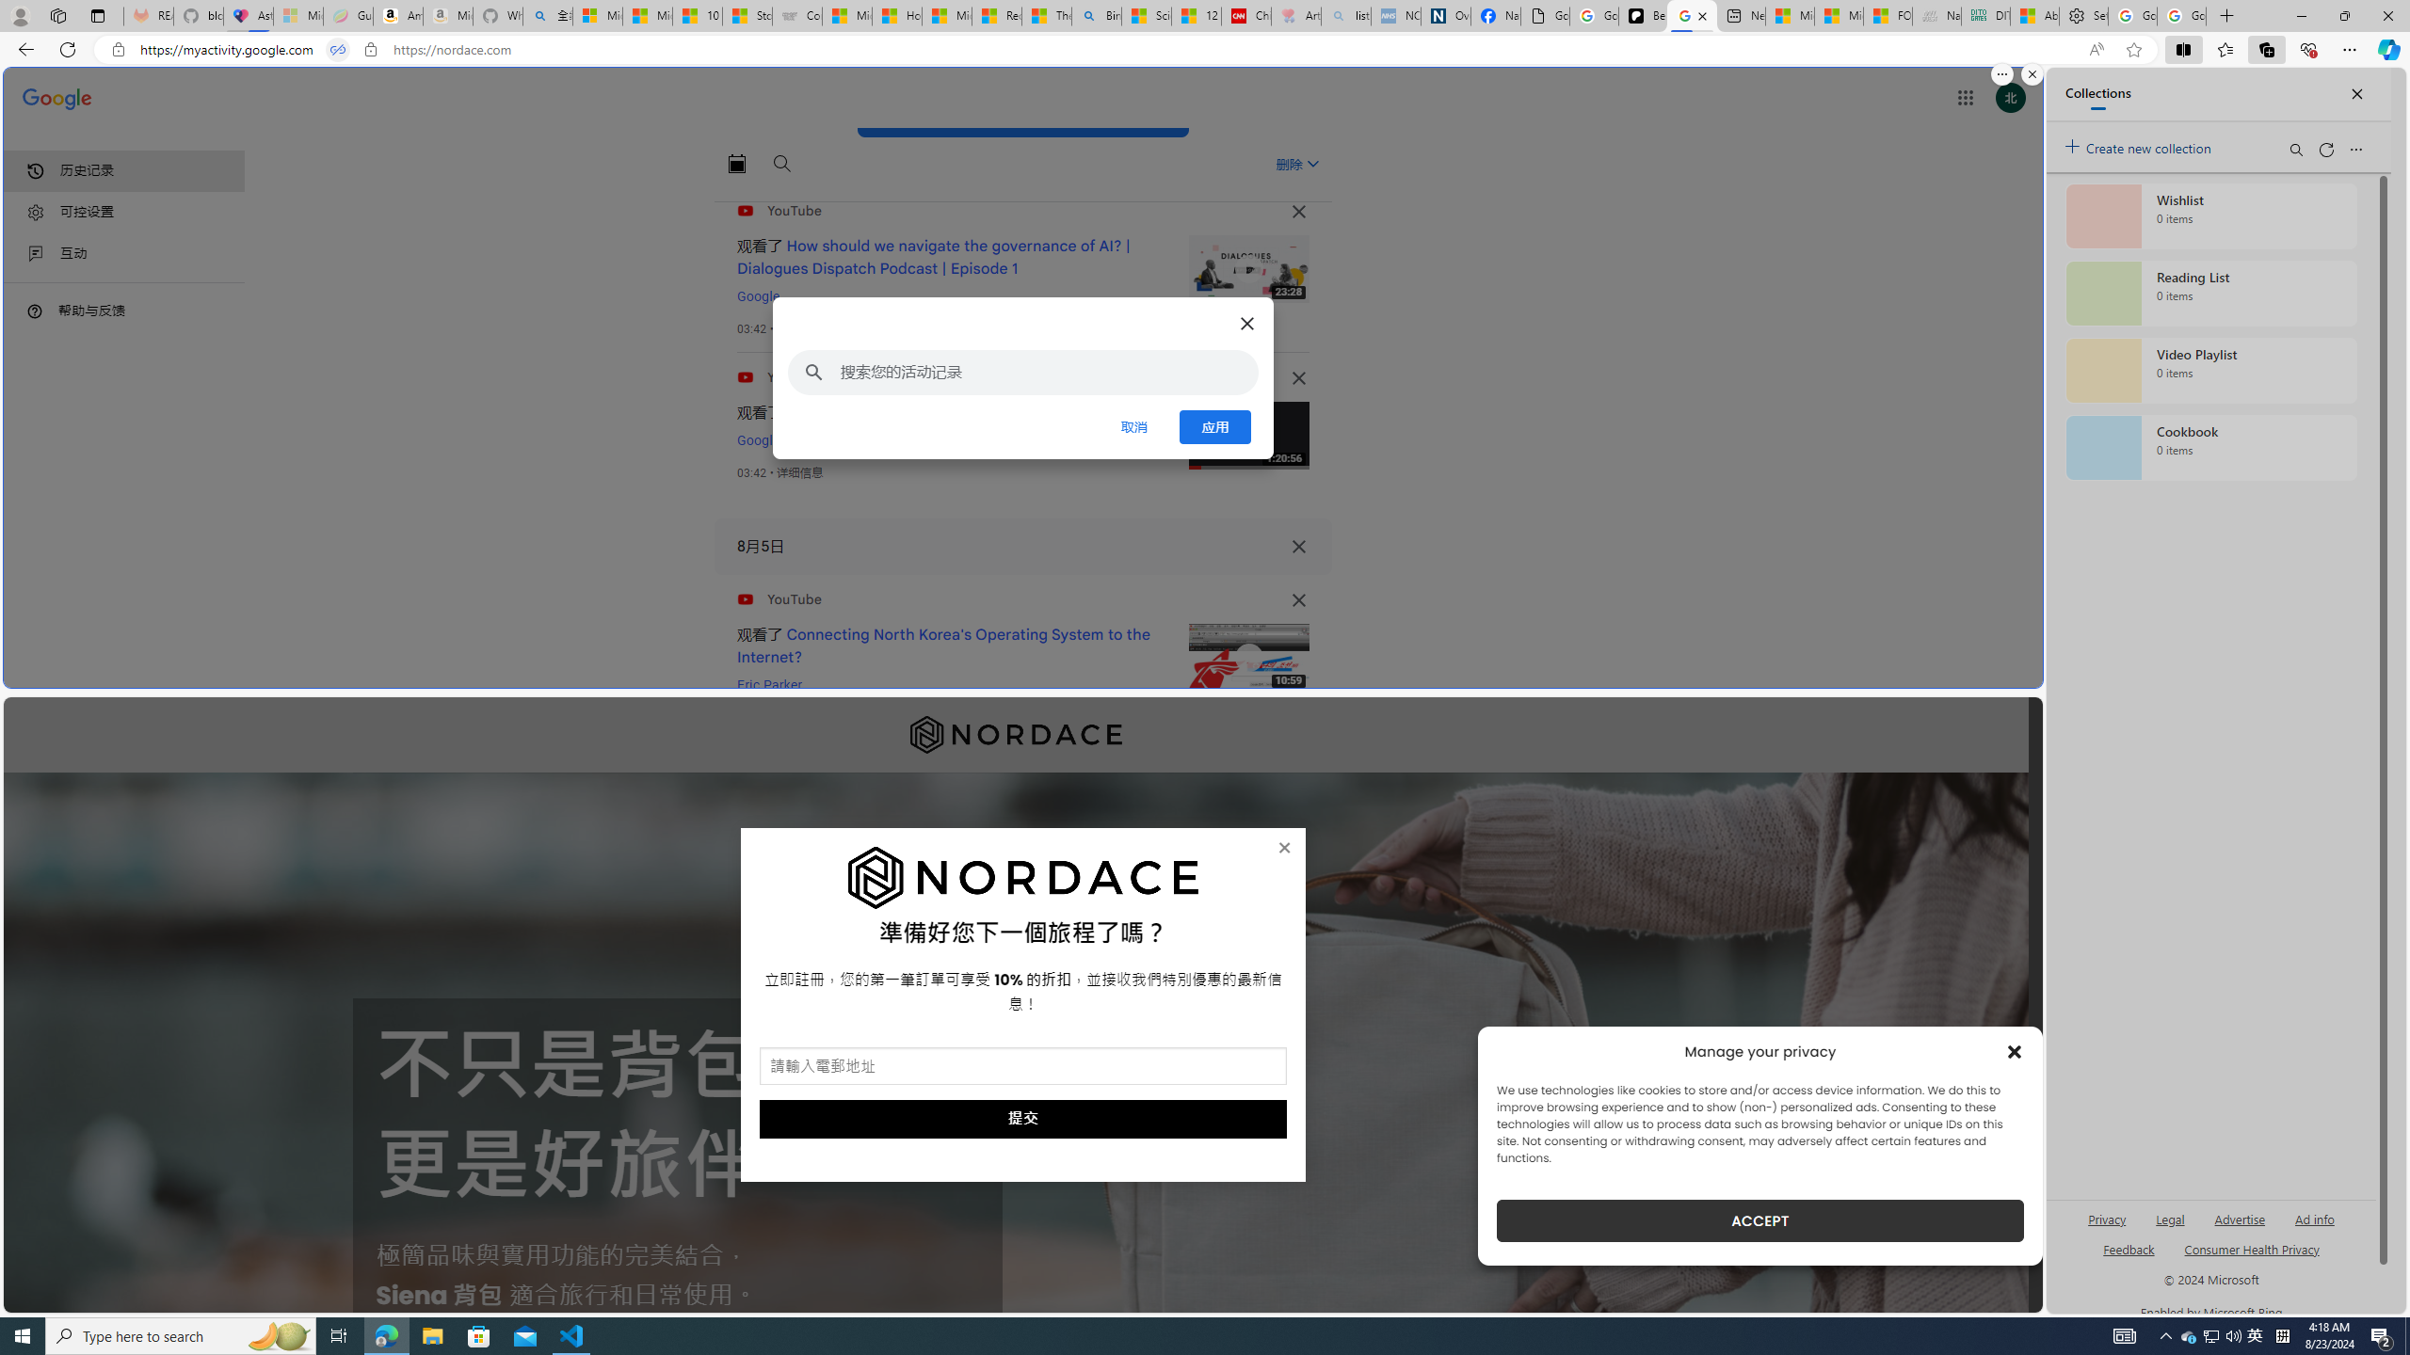  What do you see at coordinates (1311, 164) in the screenshot?
I see `Class: asE2Ub NMm5M` at bounding box center [1311, 164].